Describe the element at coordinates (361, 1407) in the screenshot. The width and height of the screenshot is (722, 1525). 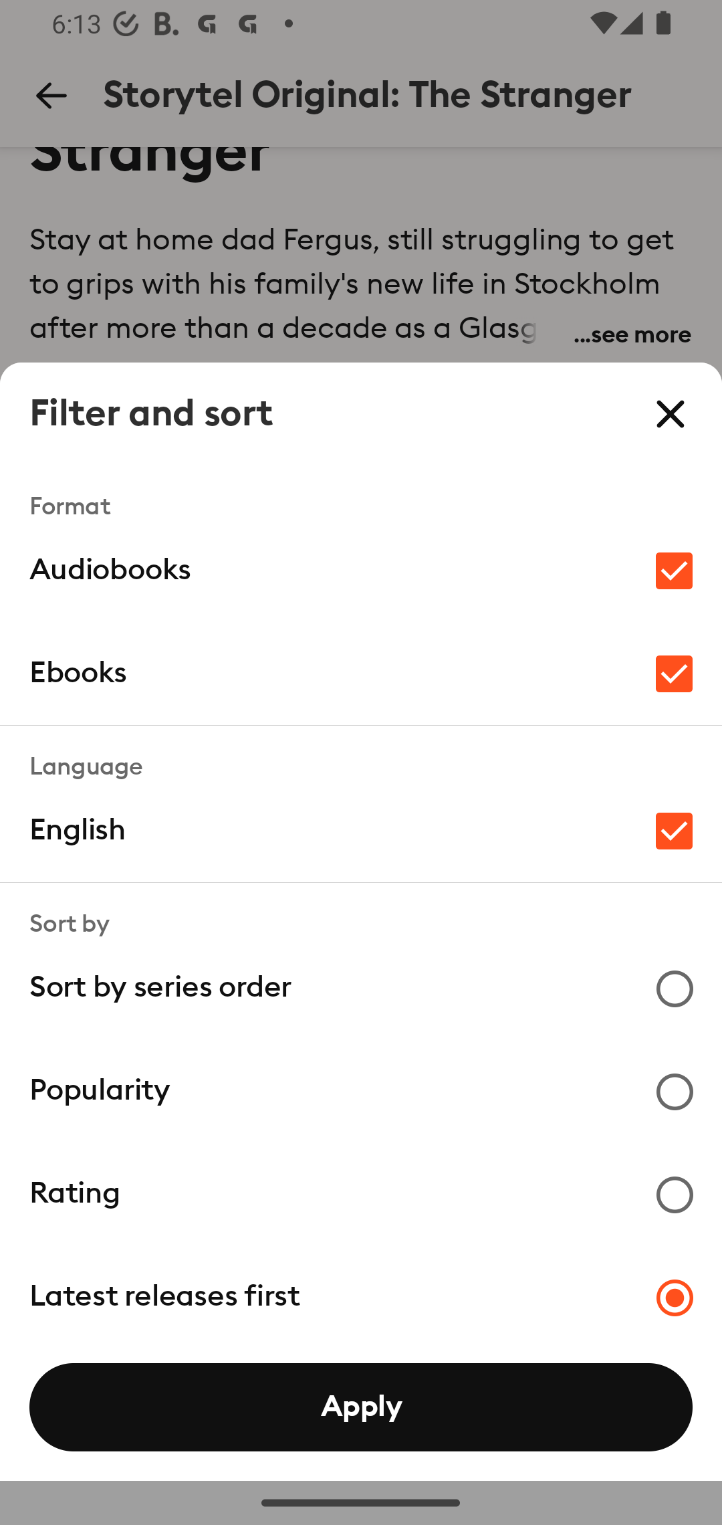
I see `Apply` at that location.